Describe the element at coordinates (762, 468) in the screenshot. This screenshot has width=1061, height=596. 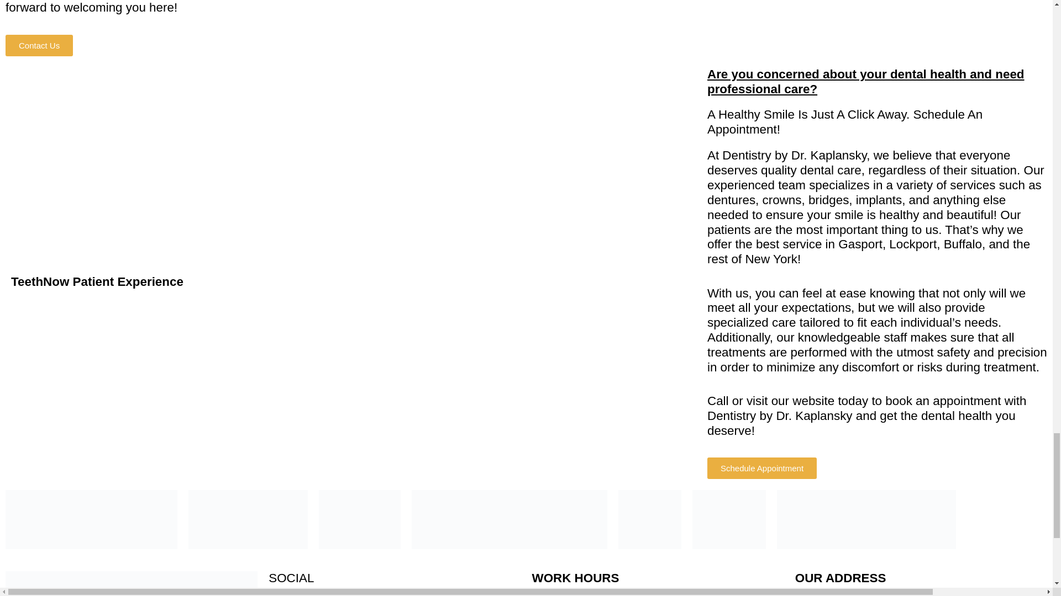
I see `Schedule Appointment` at that location.